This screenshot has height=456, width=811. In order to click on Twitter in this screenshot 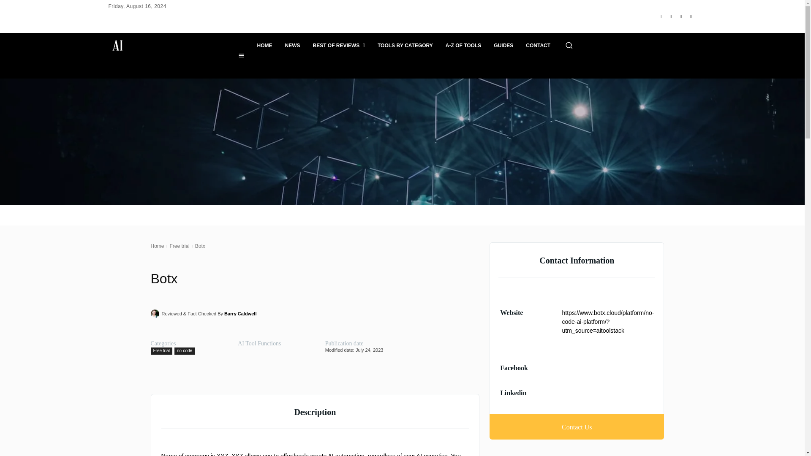, I will do `click(681, 16)`.